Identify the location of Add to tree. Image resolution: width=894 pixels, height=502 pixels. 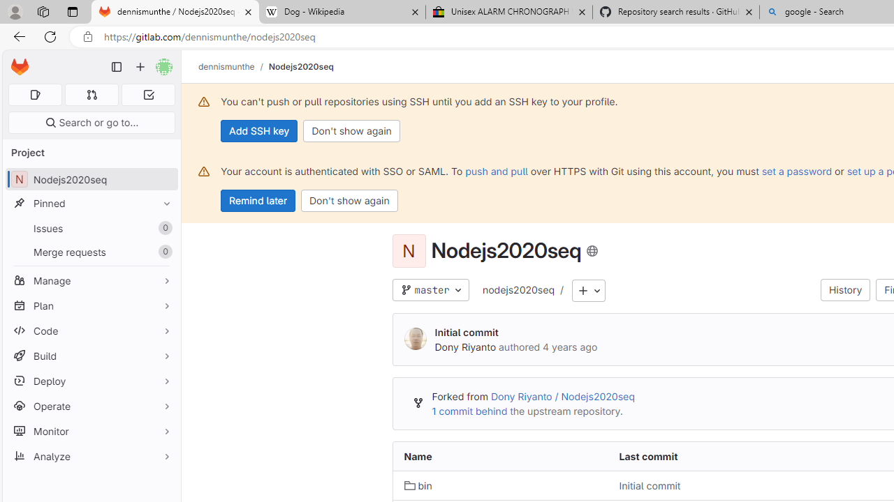
(589, 291).